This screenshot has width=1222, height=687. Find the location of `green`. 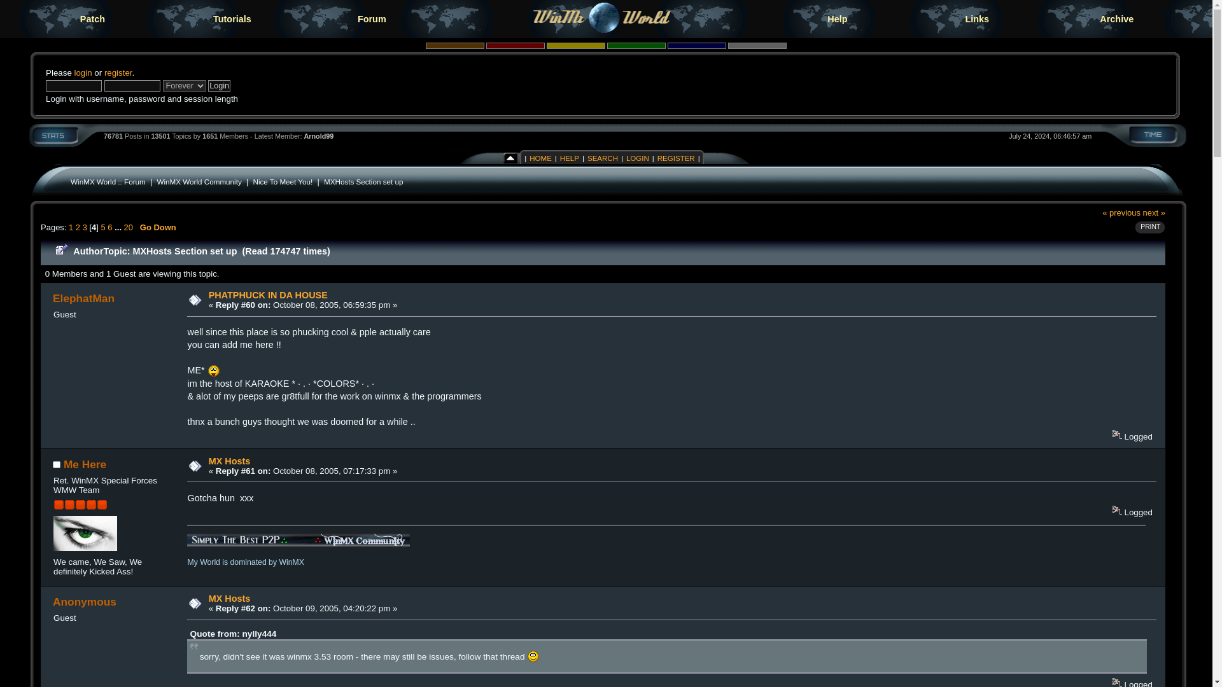

green is located at coordinates (636, 45).